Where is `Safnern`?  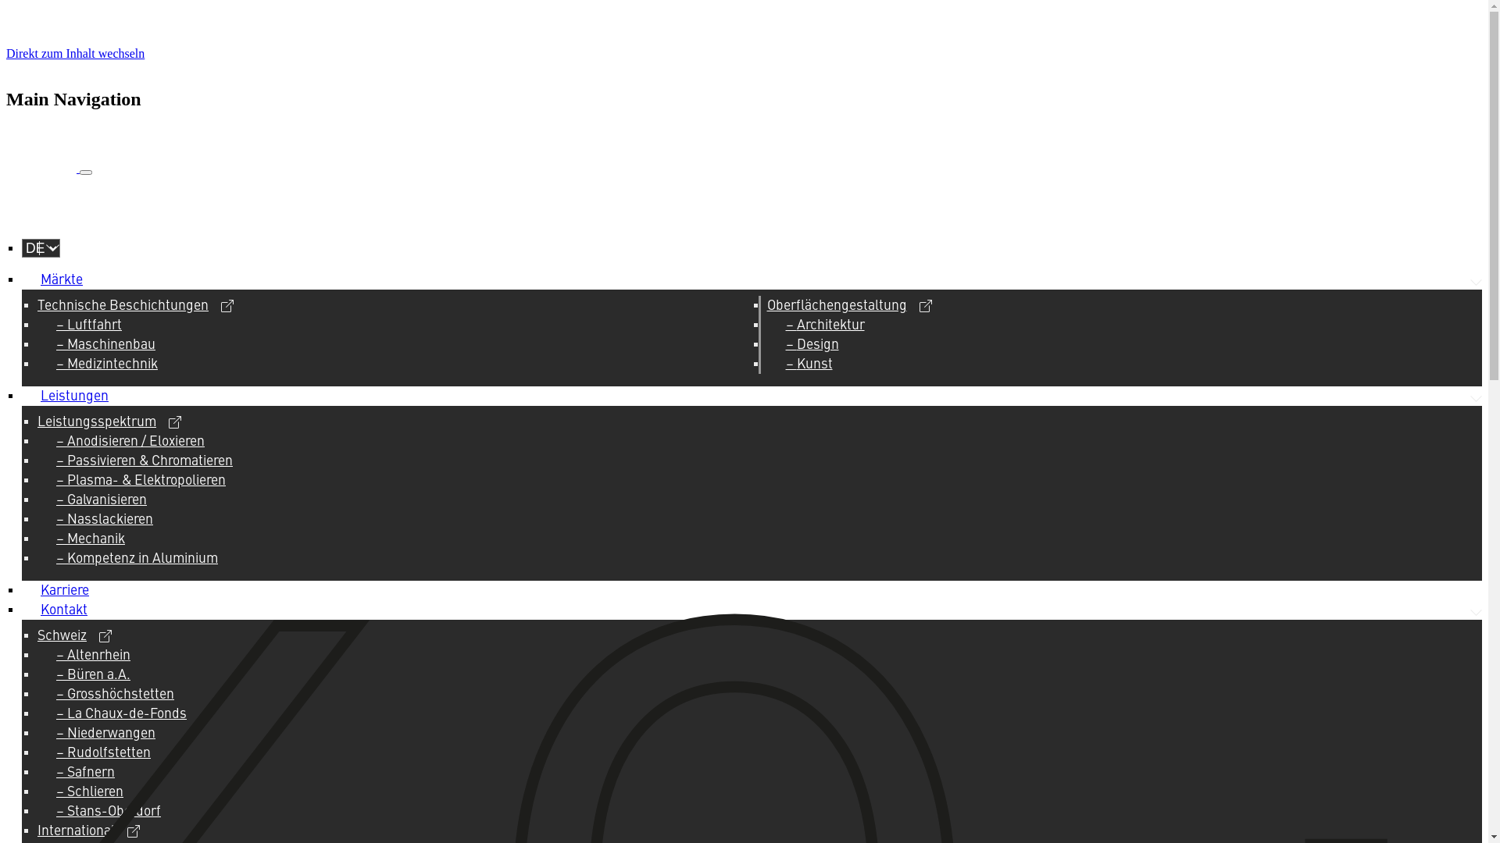 Safnern is located at coordinates (86, 773).